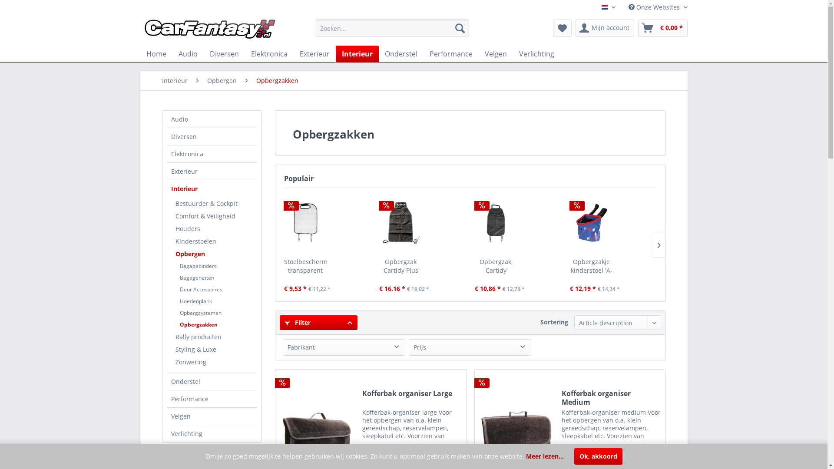  Describe the element at coordinates (212, 416) in the screenshot. I see `Velgen` at that location.